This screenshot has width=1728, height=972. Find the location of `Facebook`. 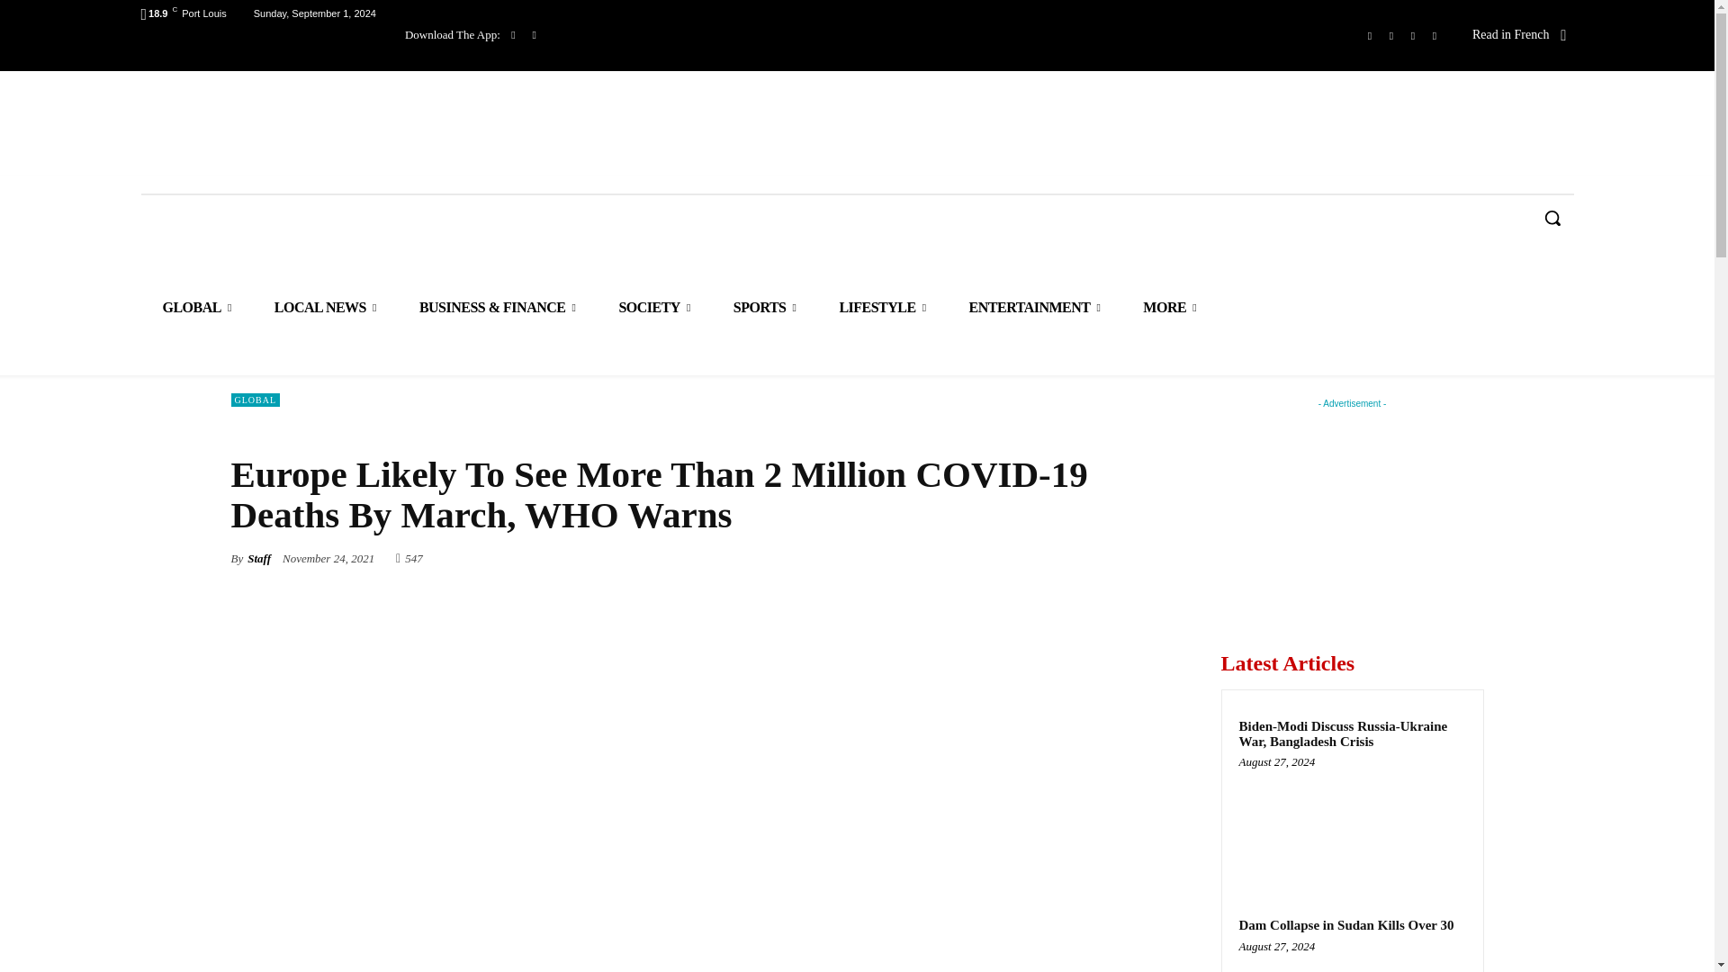

Facebook is located at coordinates (1370, 36).